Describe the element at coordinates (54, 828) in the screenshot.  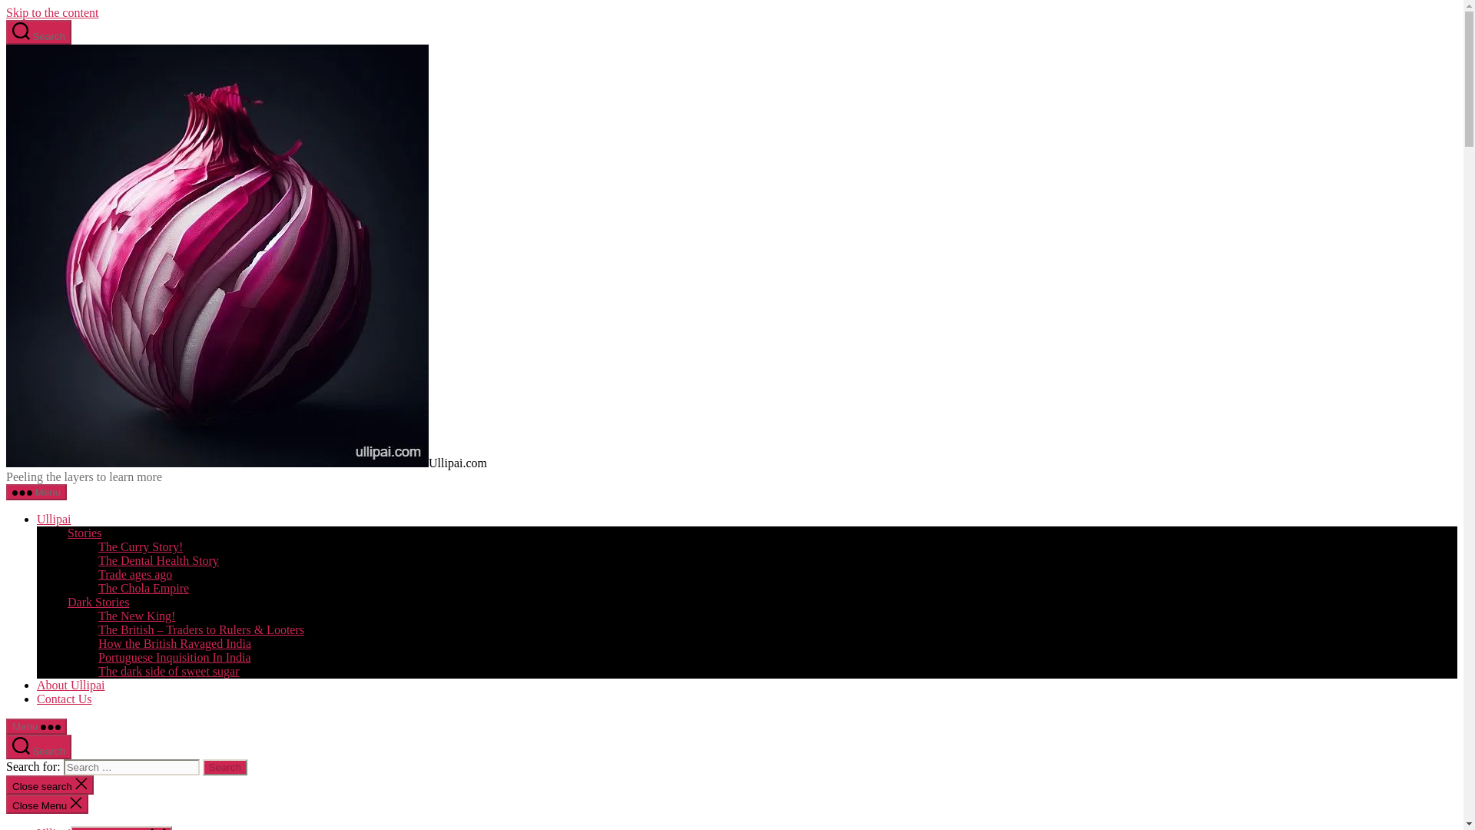
I see `Ullipai` at that location.